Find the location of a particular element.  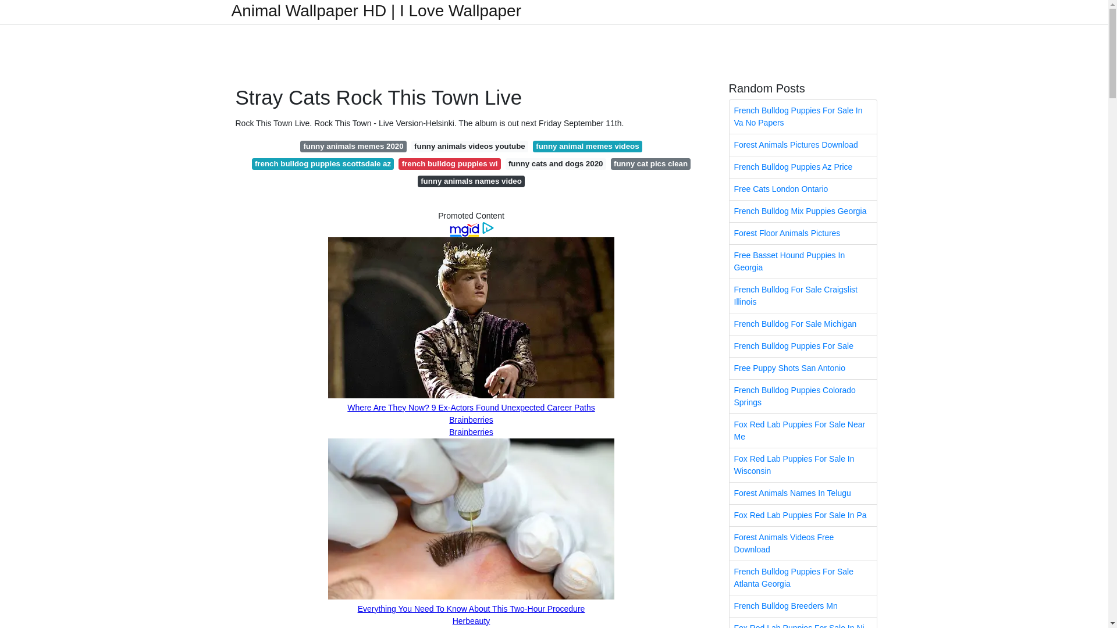

Forest Floor Animals Pictures is located at coordinates (803, 234).